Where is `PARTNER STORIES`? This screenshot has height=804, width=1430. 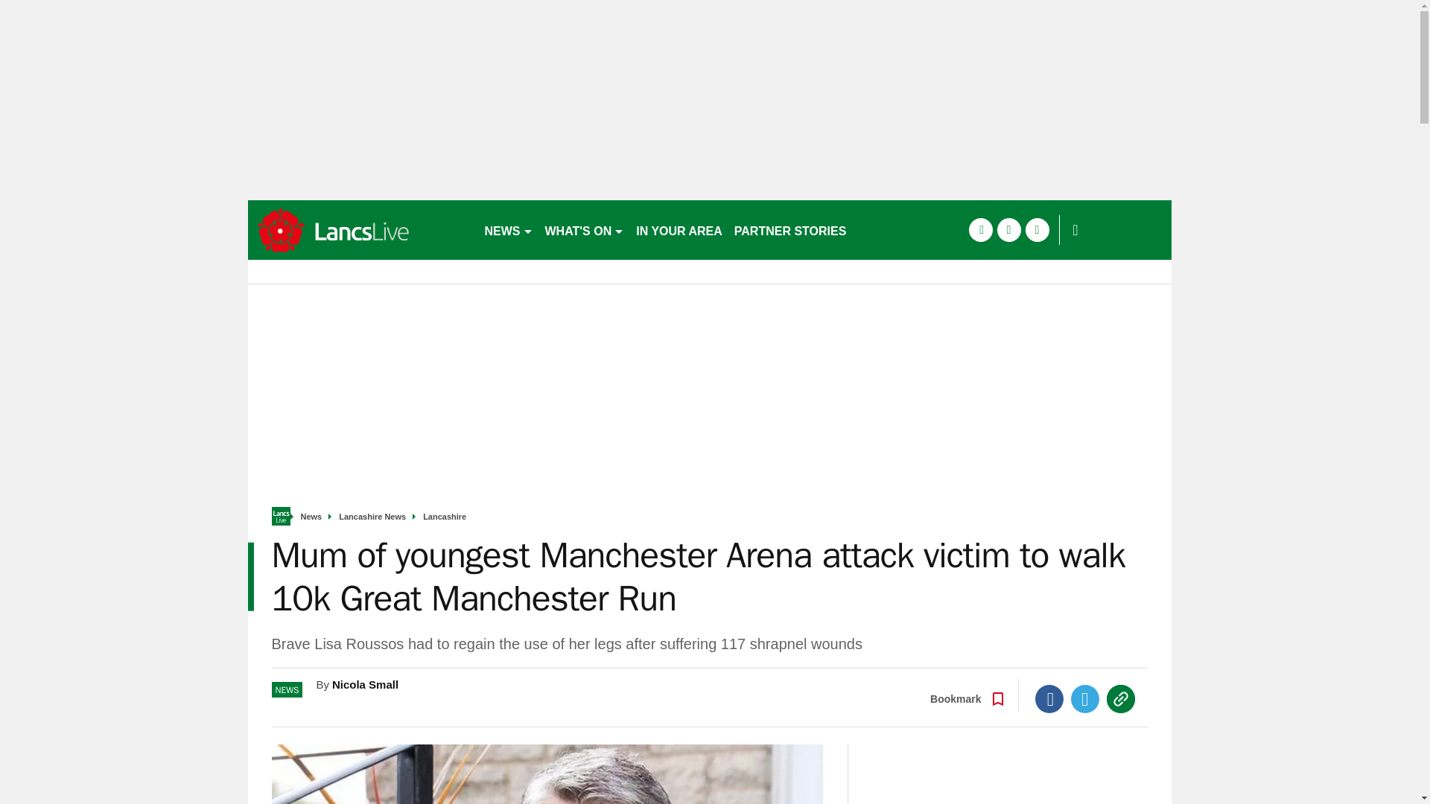 PARTNER STORIES is located at coordinates (789, 229).